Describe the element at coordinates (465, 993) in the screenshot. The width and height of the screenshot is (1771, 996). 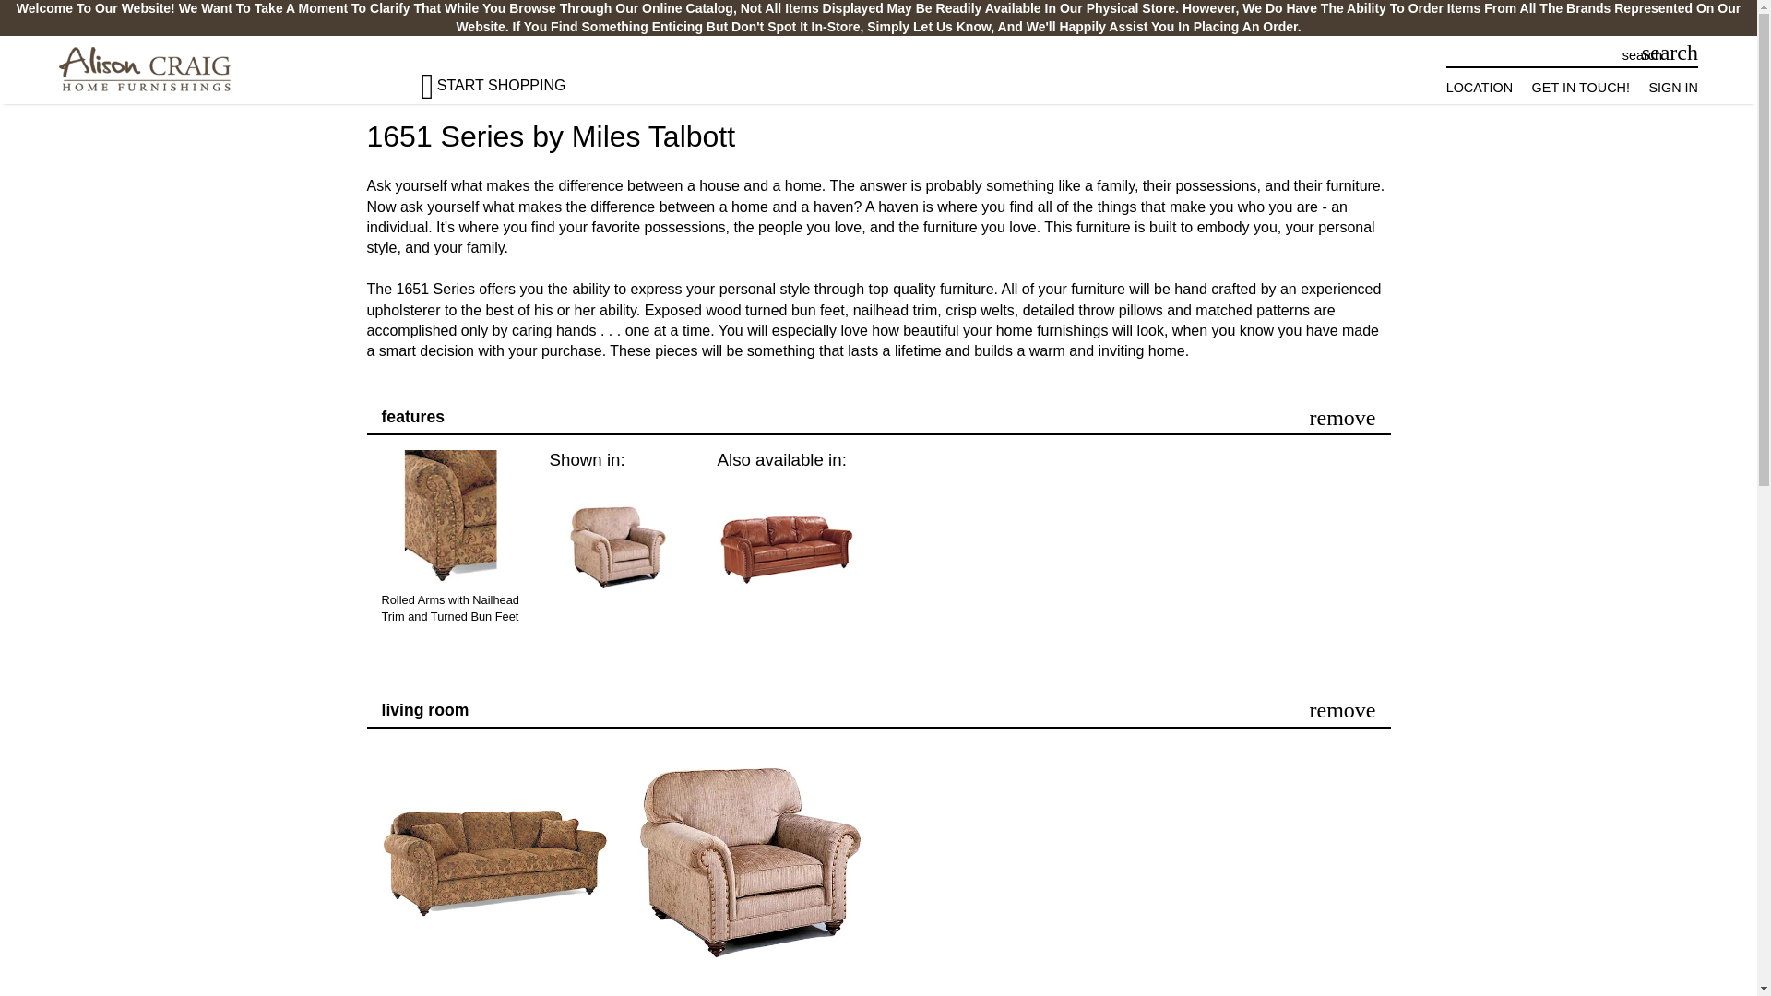
I see `Click to view this Item.` at that location.